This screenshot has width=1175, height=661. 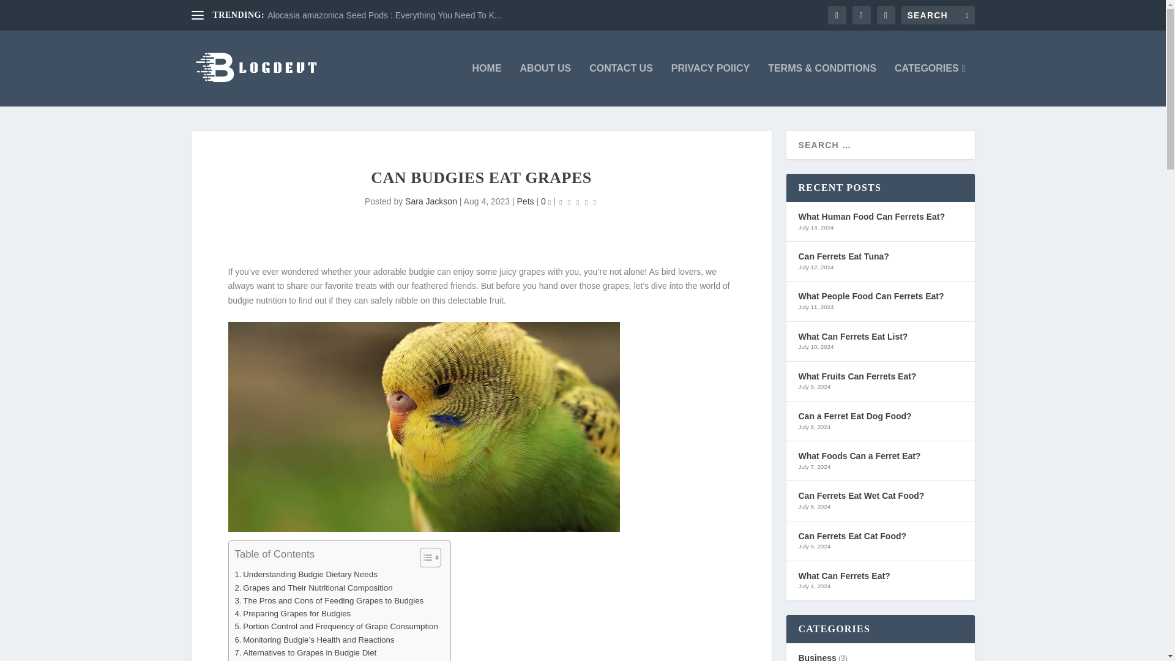 What do you see at coordinates (293, 613) in the screenshot?
I see `Preparing Grapes for Budgies` at bounding box center [293, 613].